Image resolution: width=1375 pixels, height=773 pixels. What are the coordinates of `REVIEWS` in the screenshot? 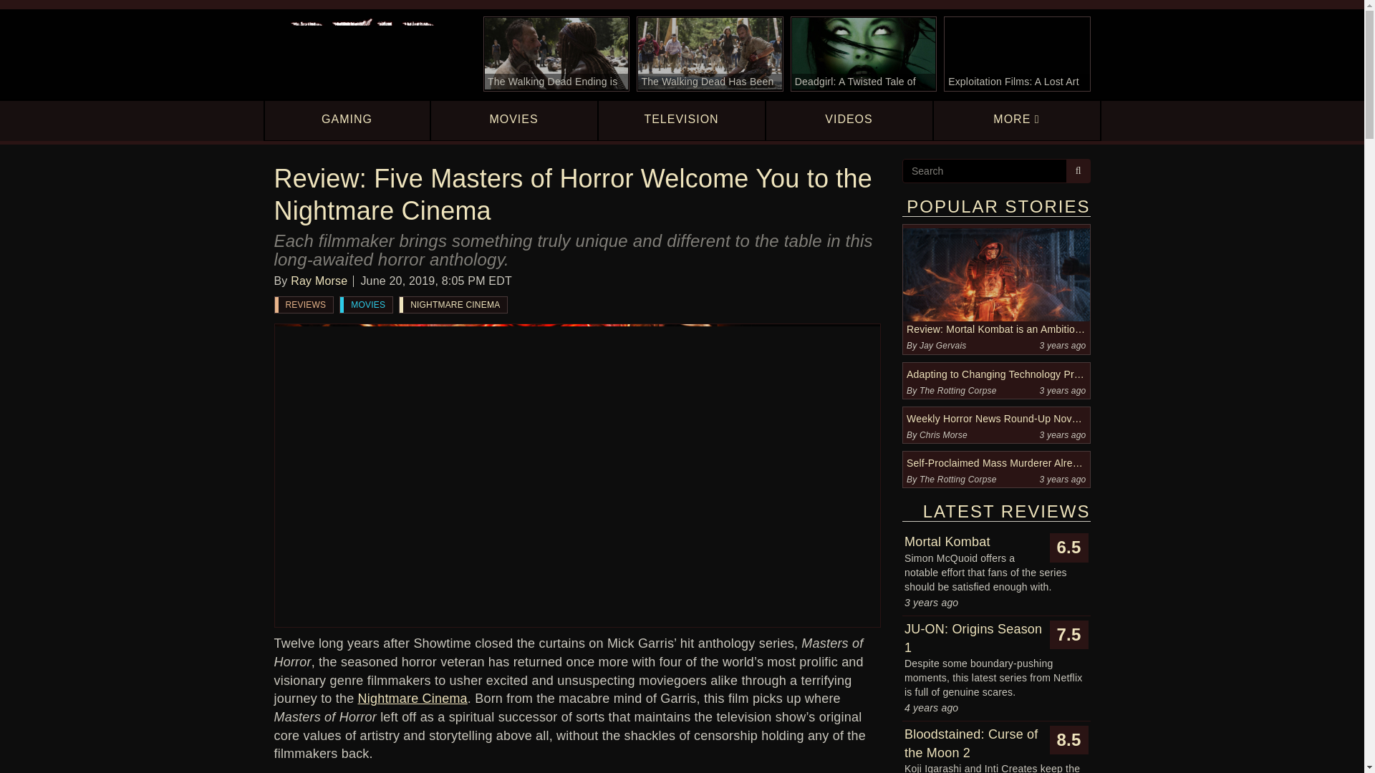 It's located at (304, 305).